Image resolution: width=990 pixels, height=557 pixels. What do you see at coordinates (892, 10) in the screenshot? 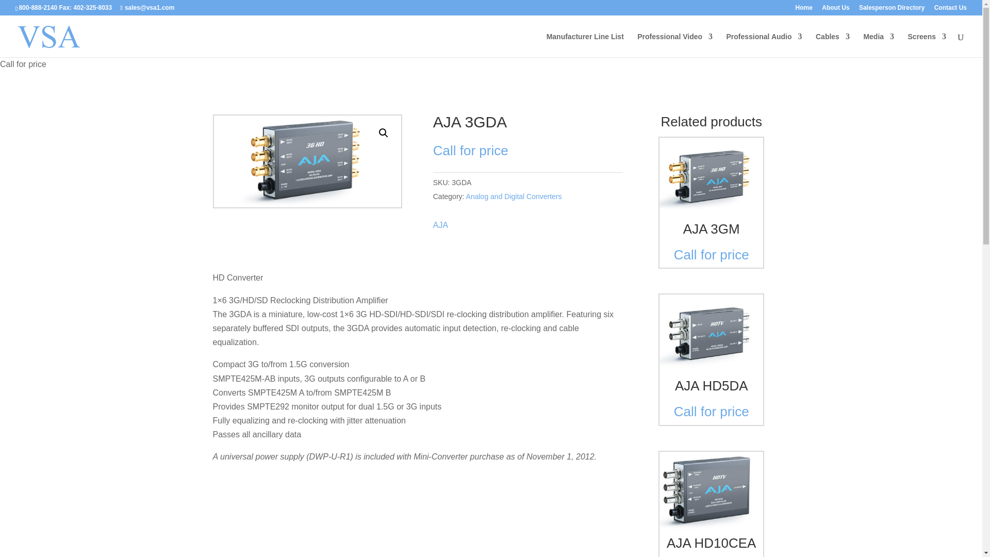
I see `Salesperson Directory` at bounding box center [892, 10].